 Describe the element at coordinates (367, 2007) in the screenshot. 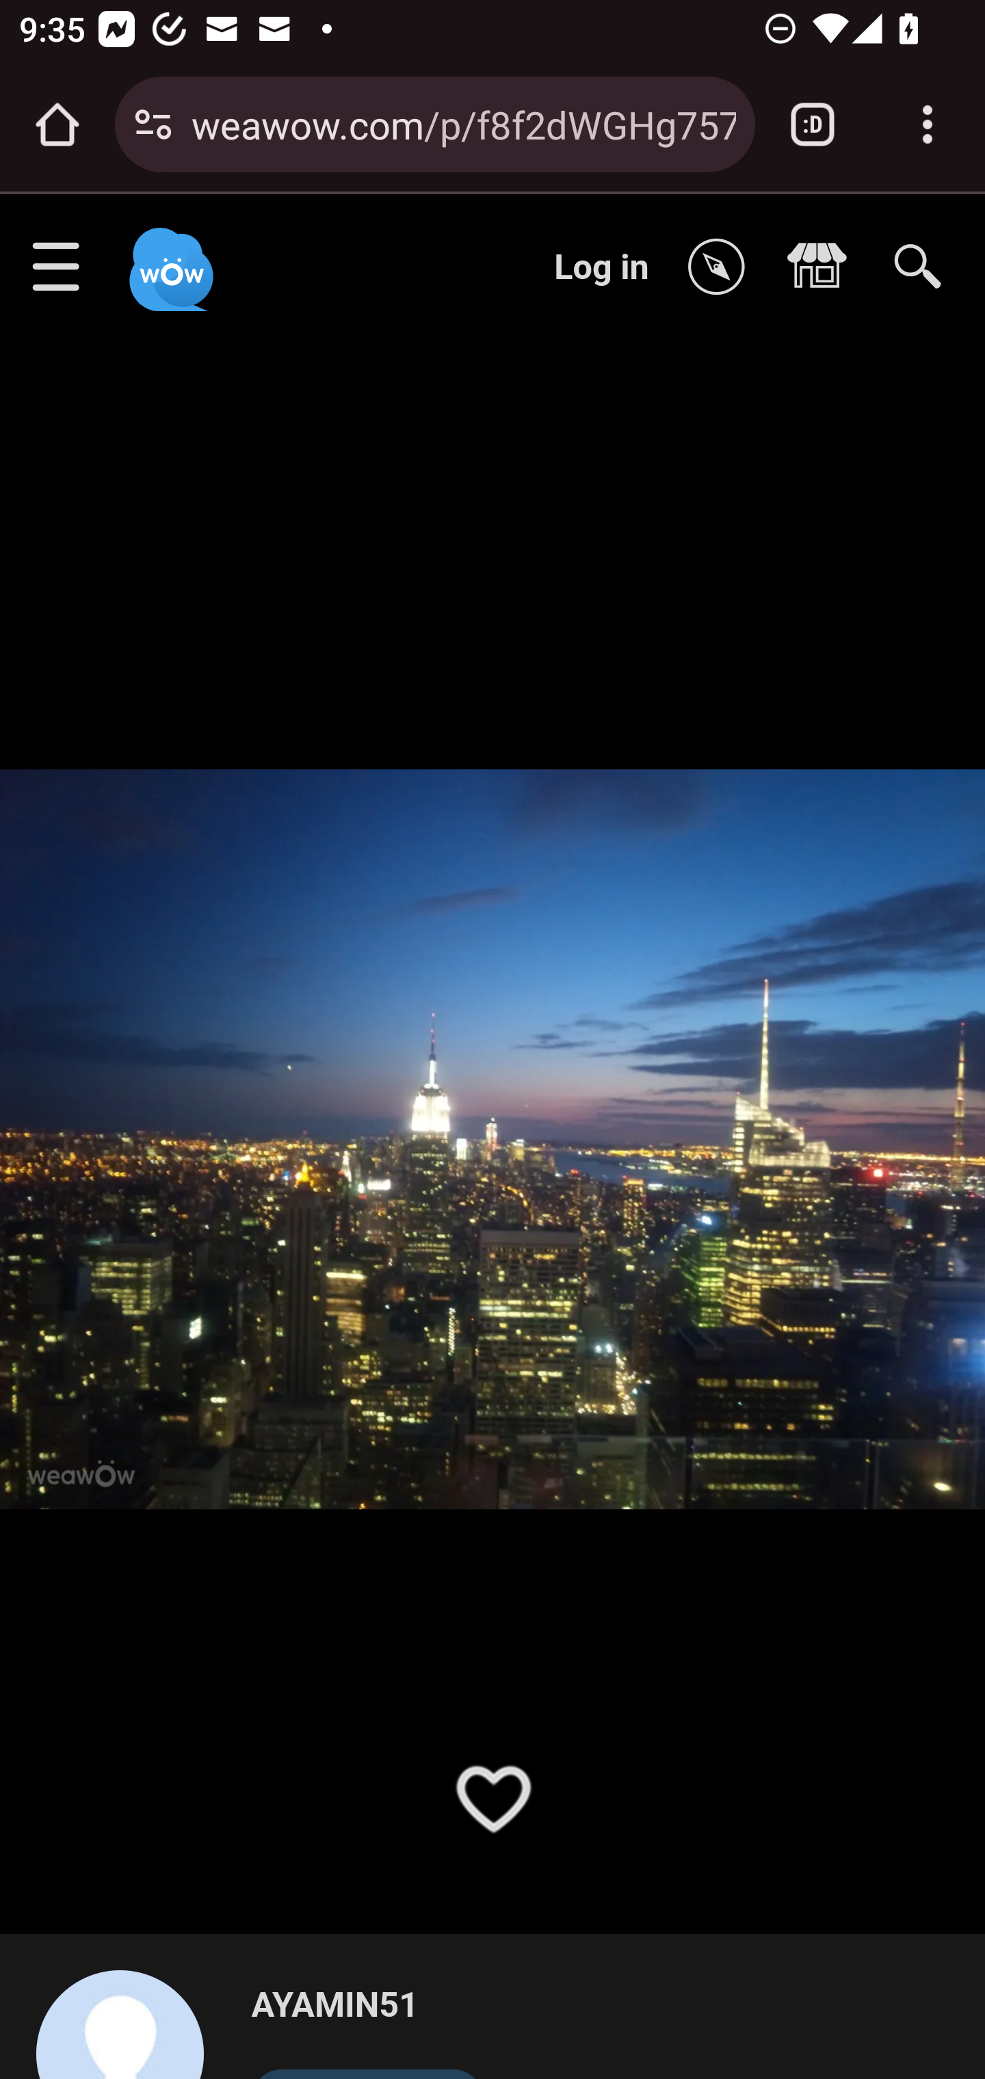

I see `AYAMIN51` at that location.